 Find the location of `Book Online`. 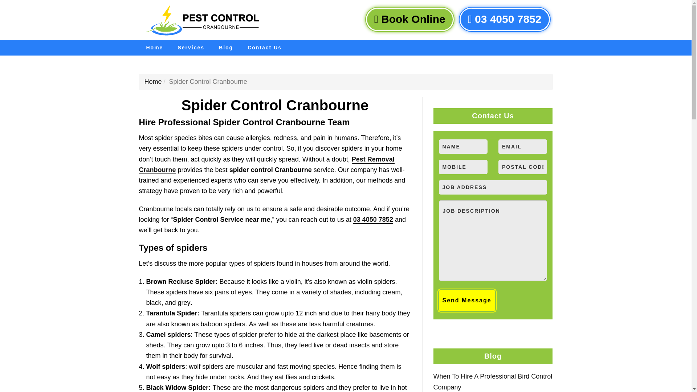

Book Online is located at coordinates (409, 19).